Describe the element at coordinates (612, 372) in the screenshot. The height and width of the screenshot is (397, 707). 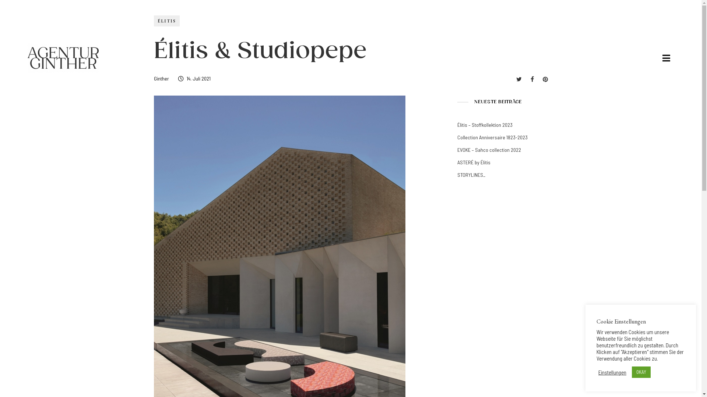
I see `Einstellungen` at that location.